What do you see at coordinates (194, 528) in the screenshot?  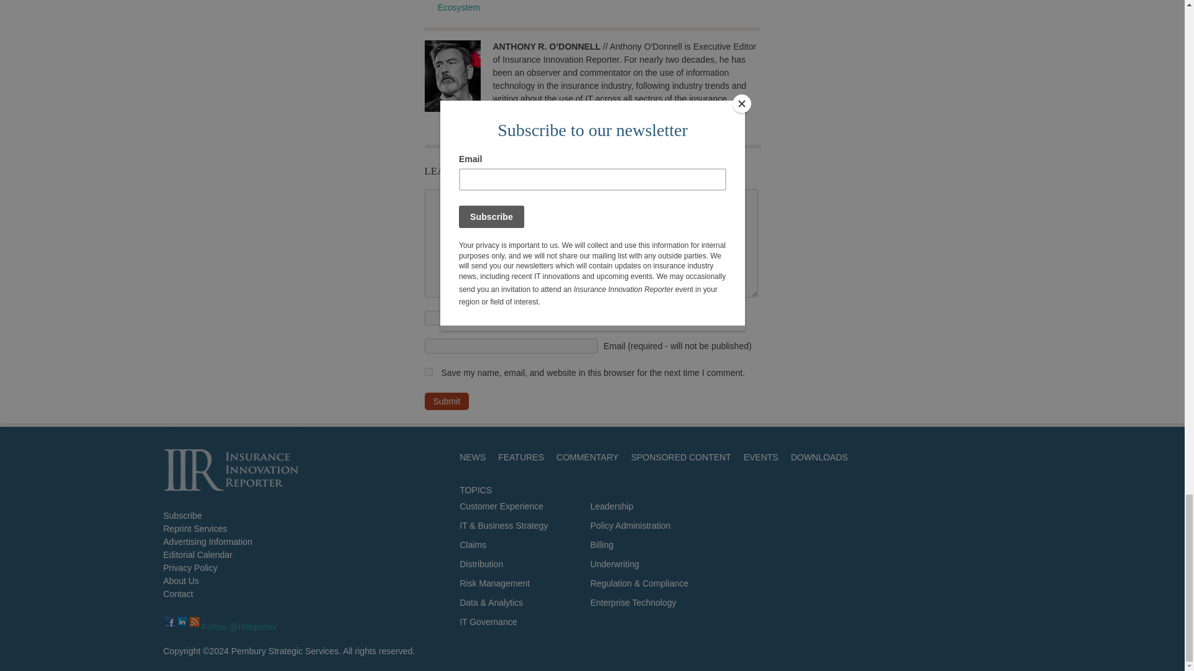 I see `Reprint Services` at bounding box center [194, 528].